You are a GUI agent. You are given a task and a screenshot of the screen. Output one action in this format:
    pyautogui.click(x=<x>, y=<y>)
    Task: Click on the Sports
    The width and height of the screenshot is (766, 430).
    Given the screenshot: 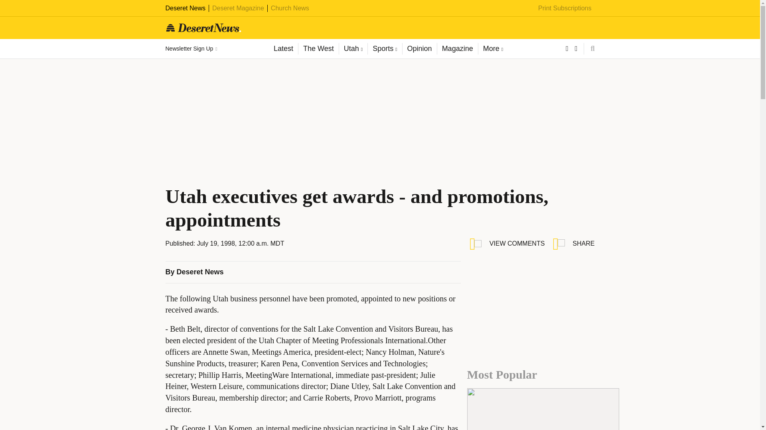 What is the action you would take?
    pyautogui.click(x=385, y=49)
    